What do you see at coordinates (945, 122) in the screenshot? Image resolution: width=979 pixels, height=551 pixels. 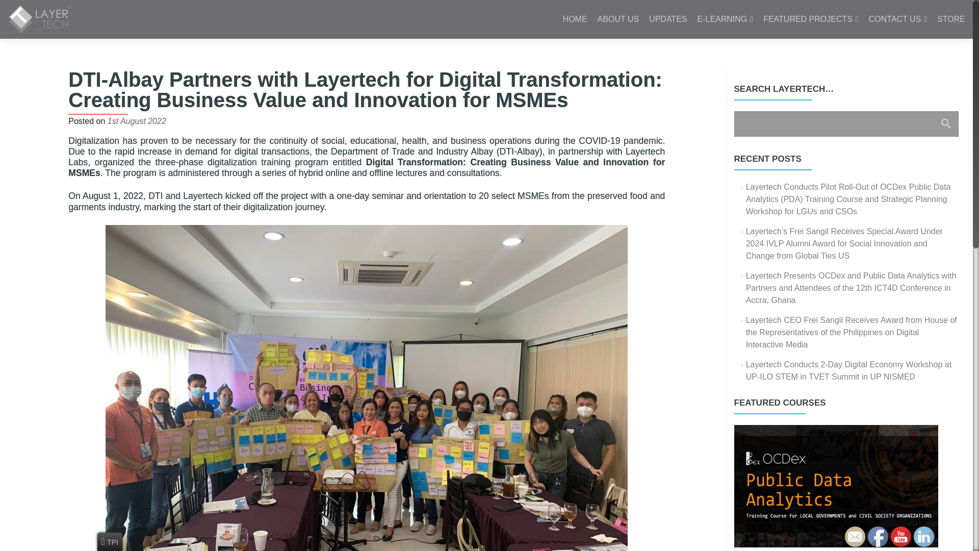 I see `Search` at bounding box center [945, 122].